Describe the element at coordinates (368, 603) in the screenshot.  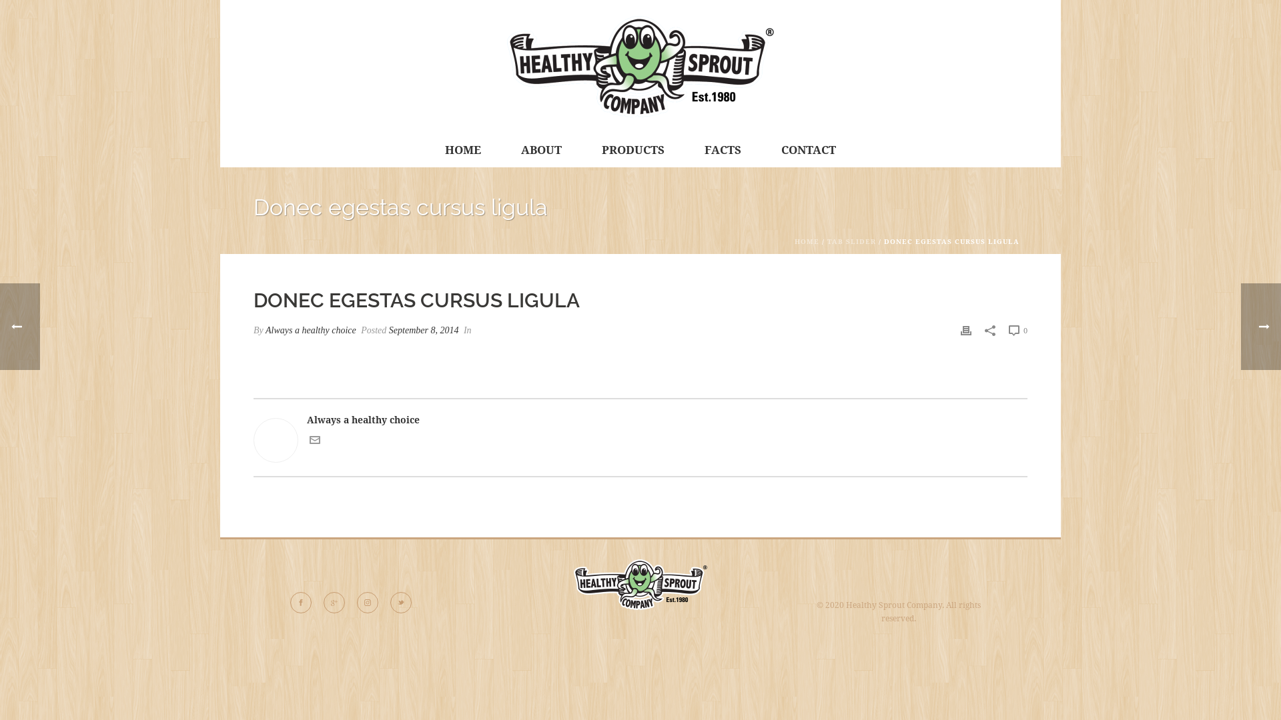
I see `Follow Us on instagram` at that location.